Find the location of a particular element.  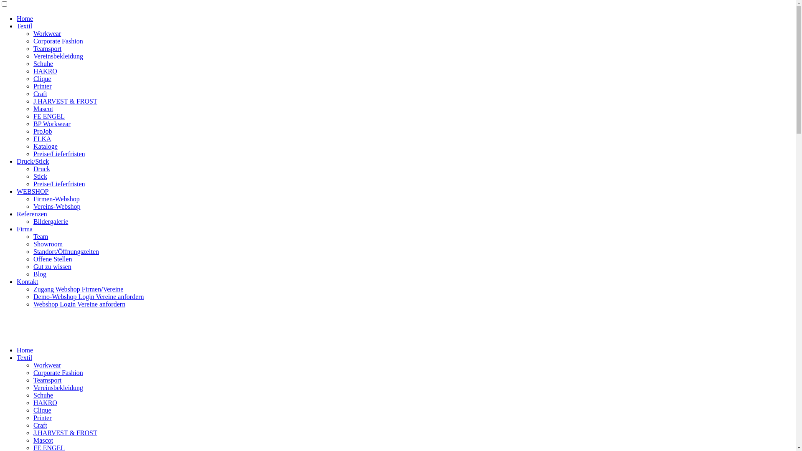

Referenzen is located at coordinates (32, 214).